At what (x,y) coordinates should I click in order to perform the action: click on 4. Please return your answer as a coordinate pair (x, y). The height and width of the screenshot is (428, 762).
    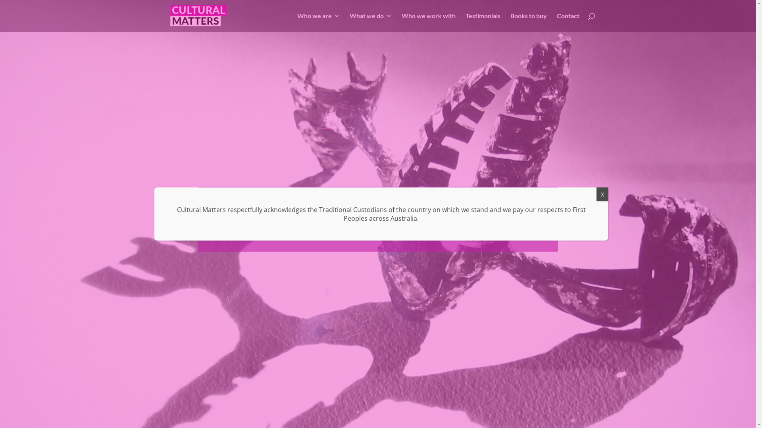
    Looking at the image, I should click on (378, 412).